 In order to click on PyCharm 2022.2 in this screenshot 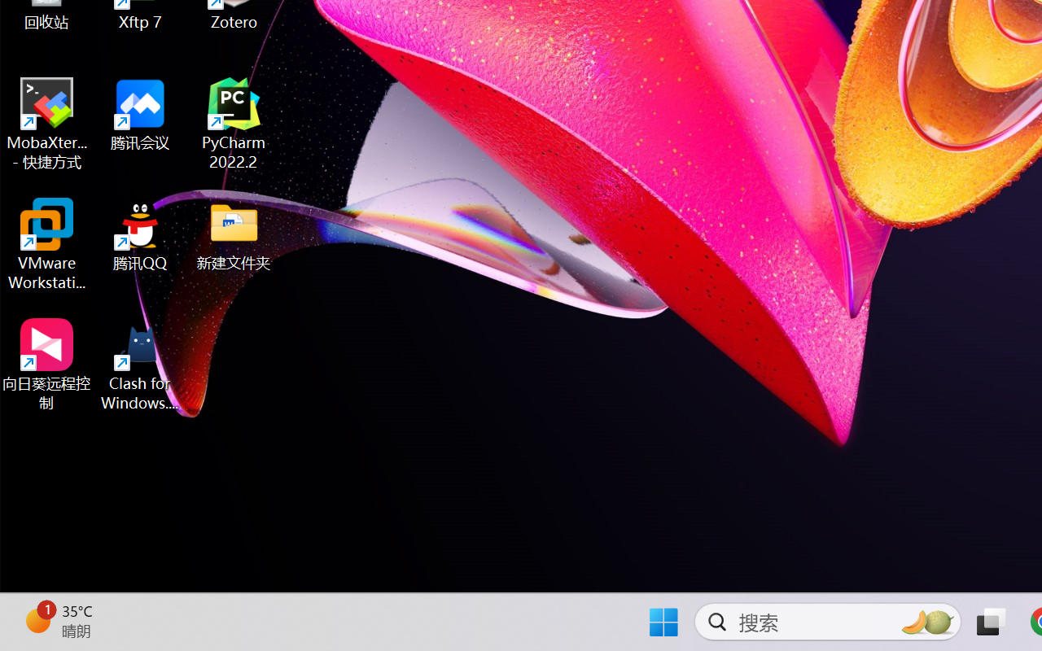, I will do `click(234, 124)`.